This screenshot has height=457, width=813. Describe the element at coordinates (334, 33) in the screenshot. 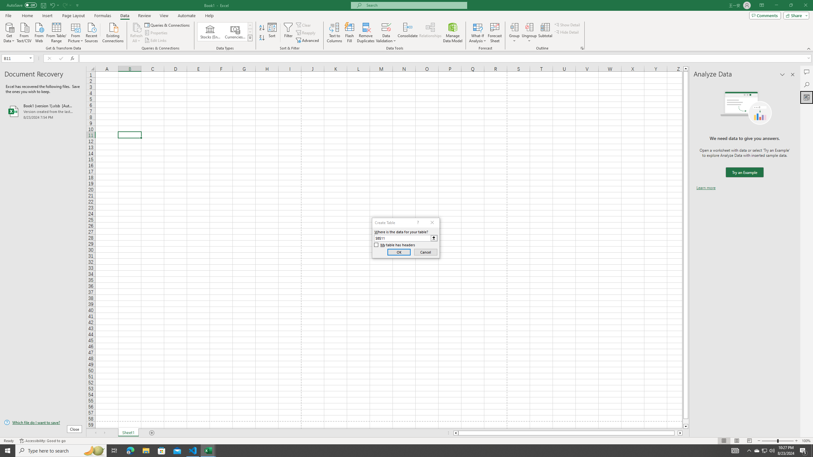

I see `Text to Columns...` at that location.